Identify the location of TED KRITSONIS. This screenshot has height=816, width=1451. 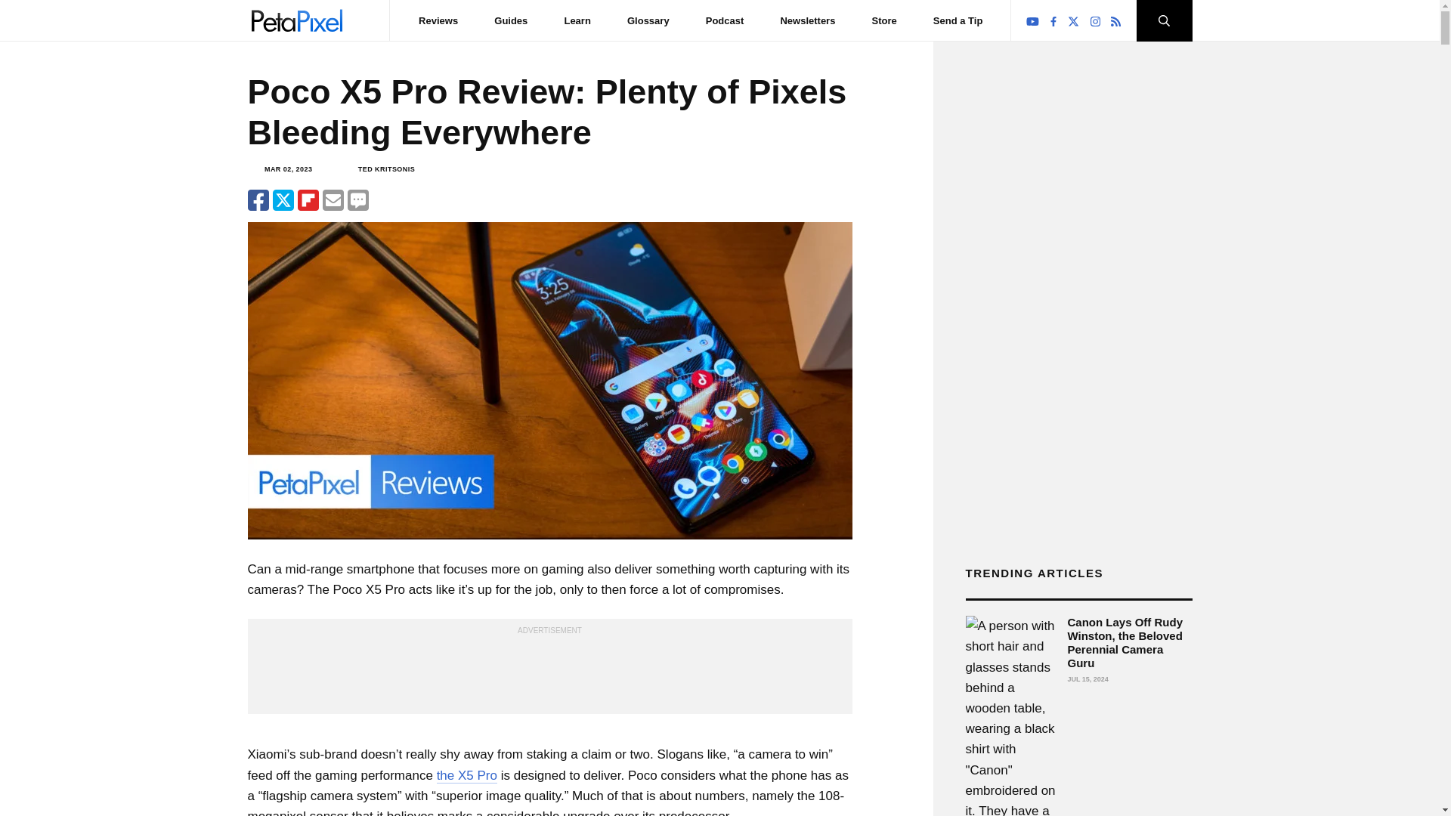
(387, 169).